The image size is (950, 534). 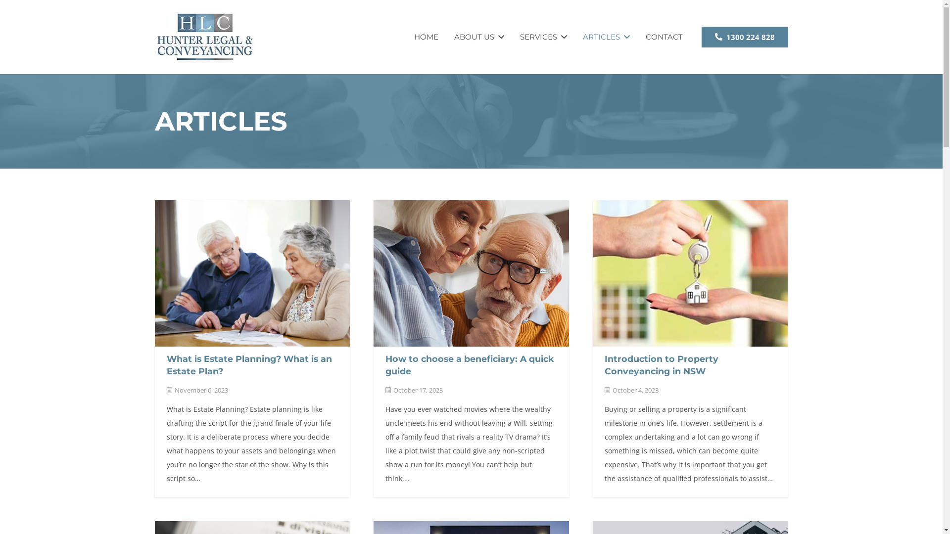 What do you see at coordinates (479, 37) in the screenshot?
I see `ABOUT US` at bounding box center [479, 37].